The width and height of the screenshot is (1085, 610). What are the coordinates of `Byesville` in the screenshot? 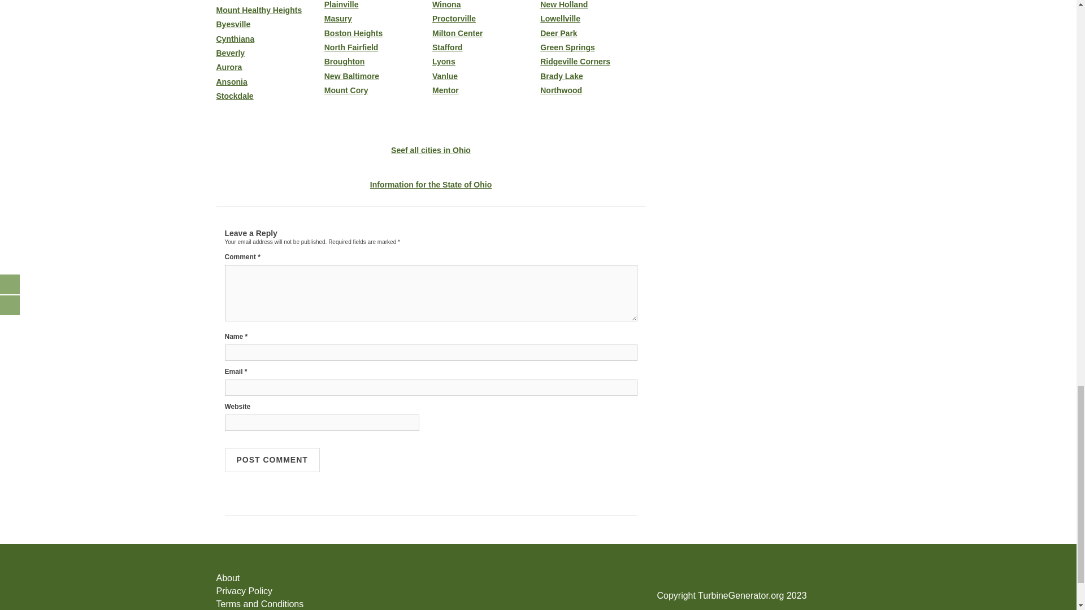 It's located at (268, 24).